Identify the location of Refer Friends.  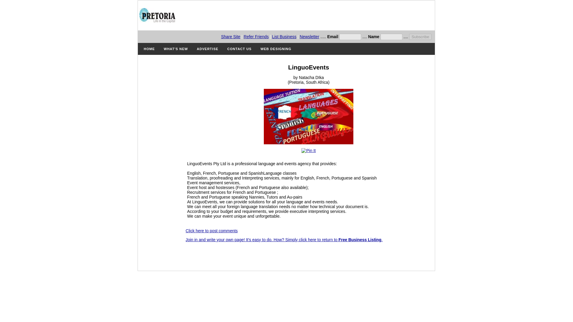
(256, 36).